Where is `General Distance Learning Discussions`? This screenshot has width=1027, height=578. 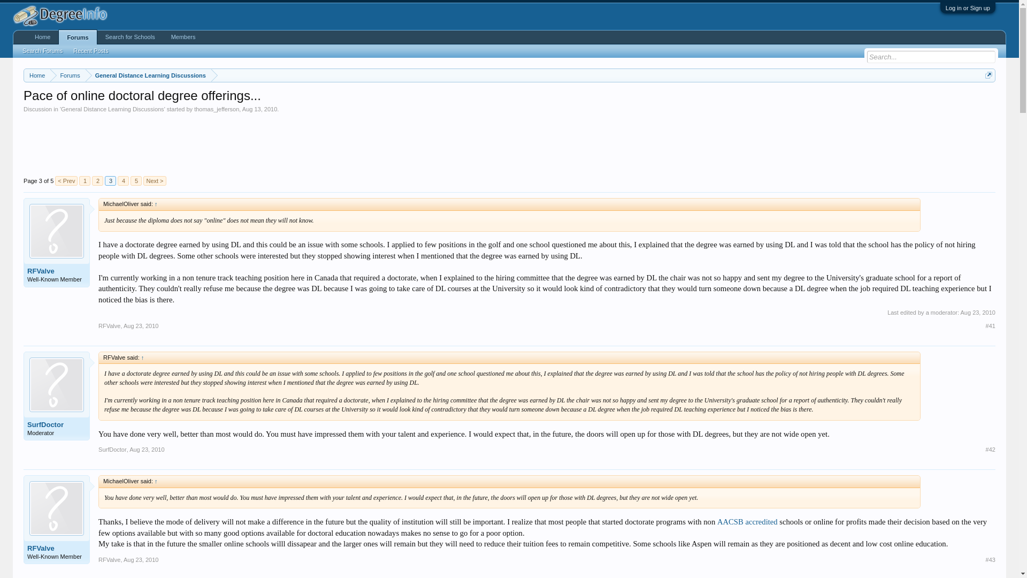
General Distance Learning Discussions is located at coordinates (148, 75).